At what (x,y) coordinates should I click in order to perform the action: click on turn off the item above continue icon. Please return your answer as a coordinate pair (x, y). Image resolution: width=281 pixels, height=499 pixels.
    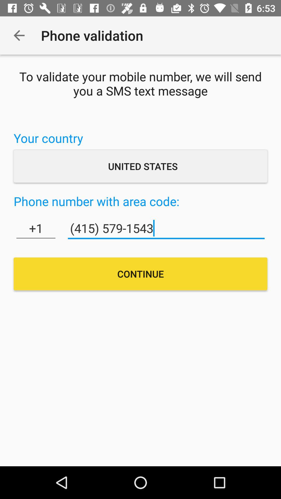
    Looking at the image, I should click on (166, 228).